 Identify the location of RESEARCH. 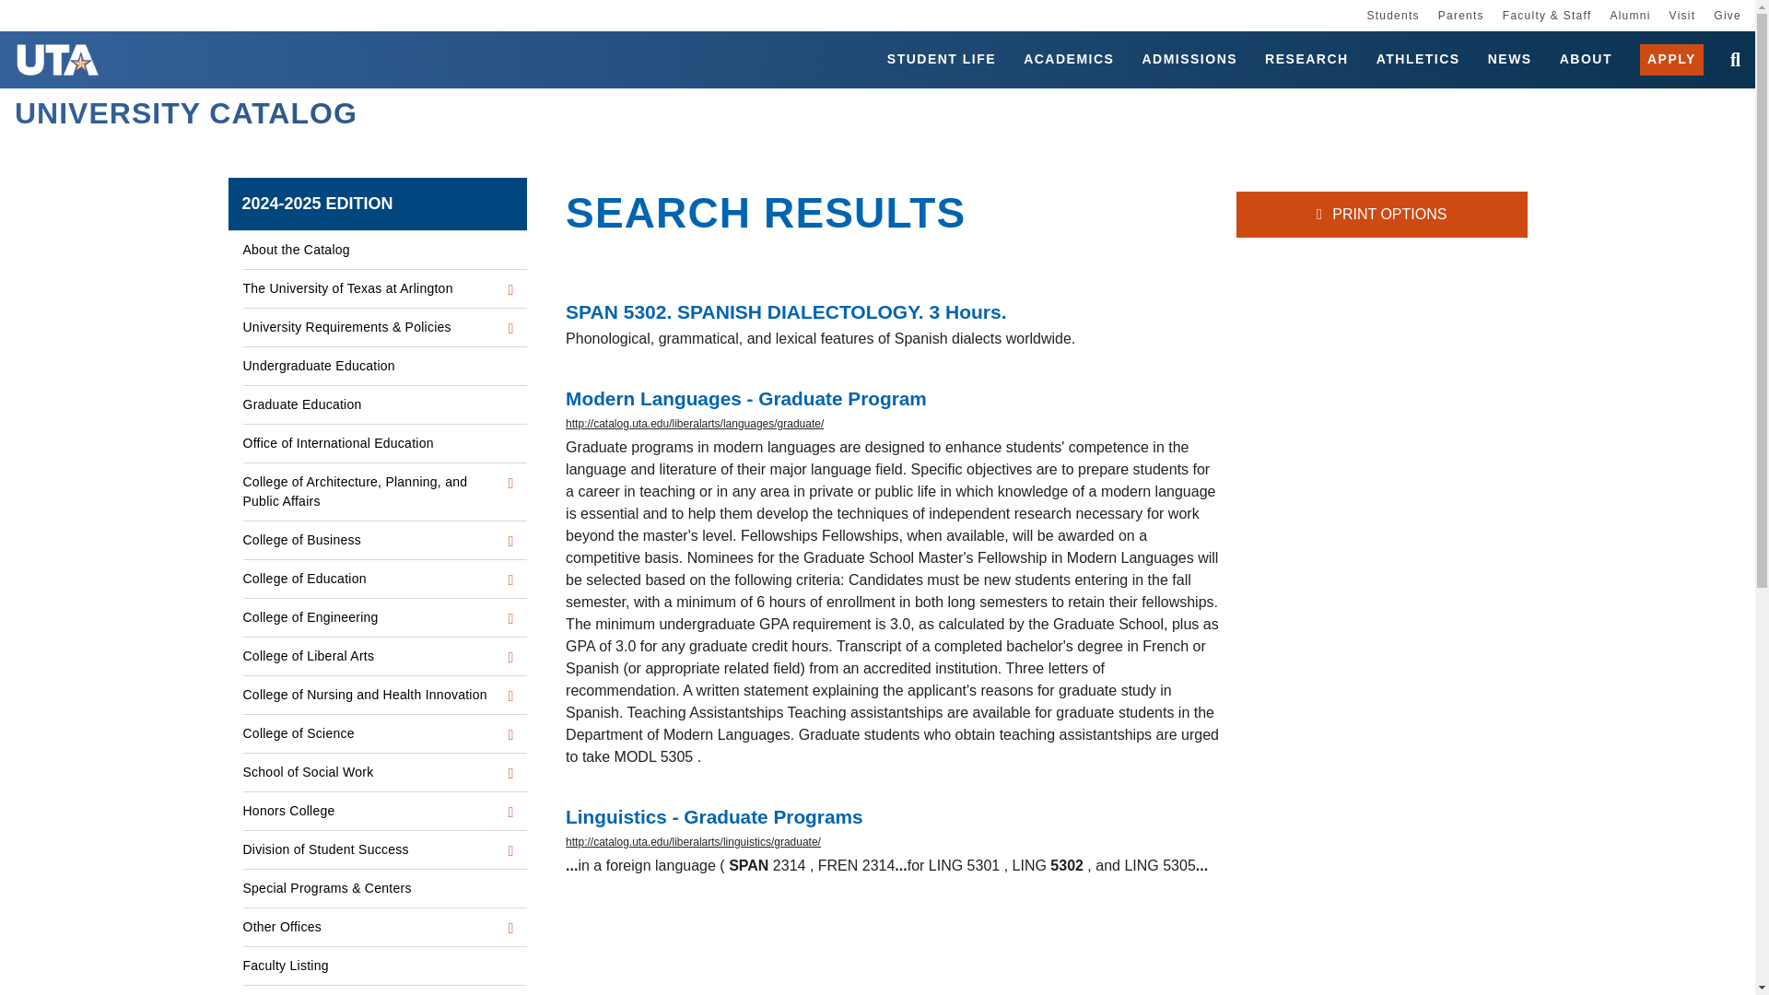
(1306, 59).